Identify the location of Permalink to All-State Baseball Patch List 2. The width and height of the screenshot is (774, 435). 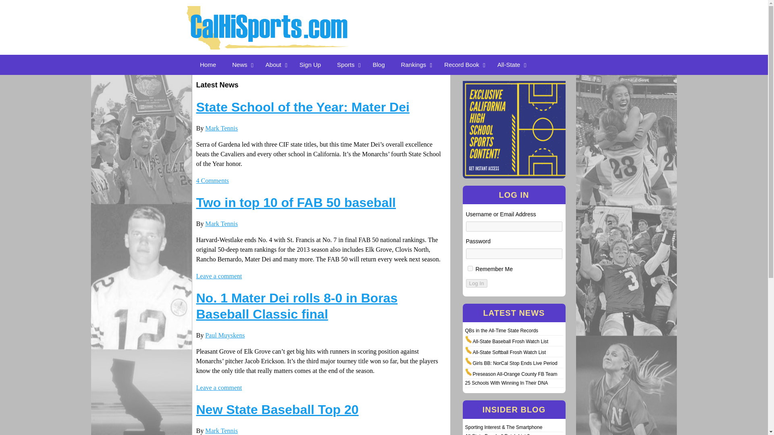
(497, 434).